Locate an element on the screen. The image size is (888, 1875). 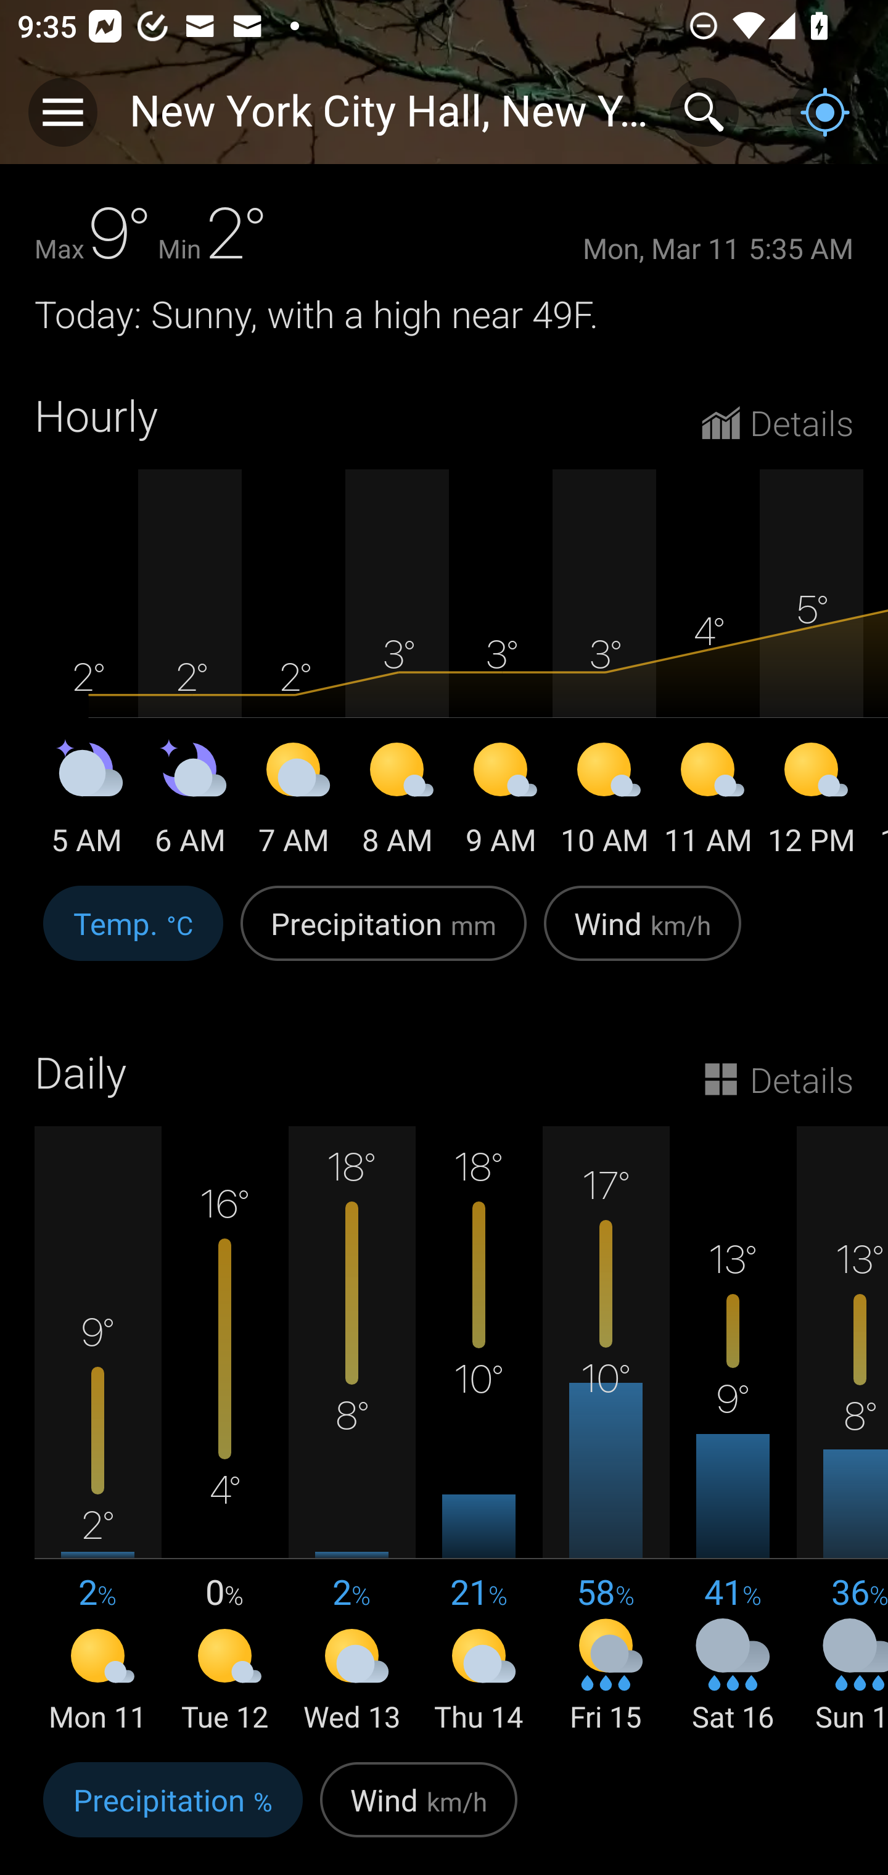
9 AM is located at coordinates (501, 802).